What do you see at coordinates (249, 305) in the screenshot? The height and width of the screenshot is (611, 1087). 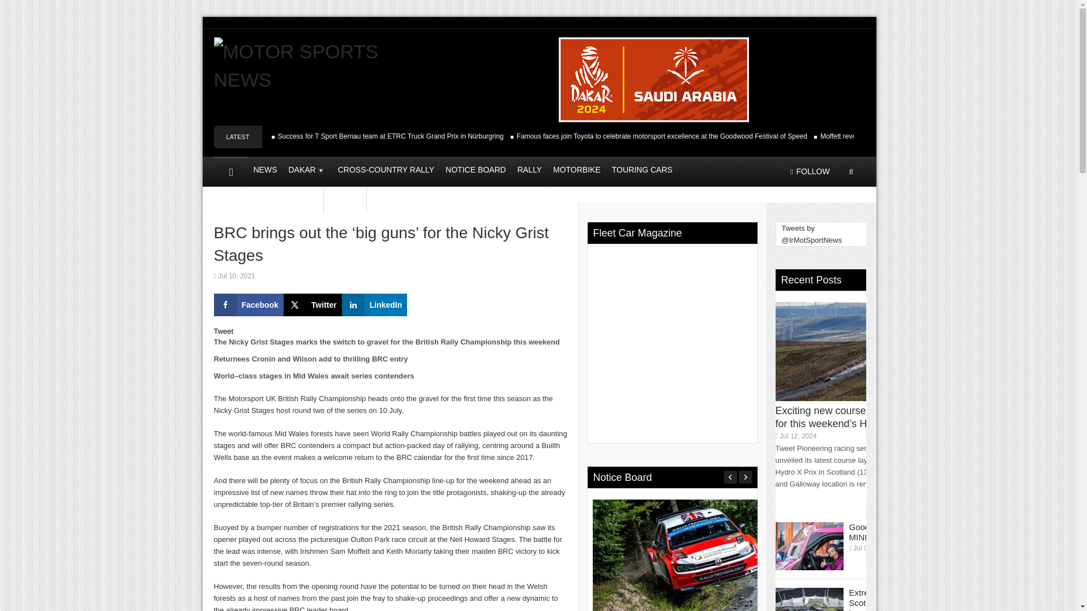 I see `Facebook` at bounding box center [249, 305].